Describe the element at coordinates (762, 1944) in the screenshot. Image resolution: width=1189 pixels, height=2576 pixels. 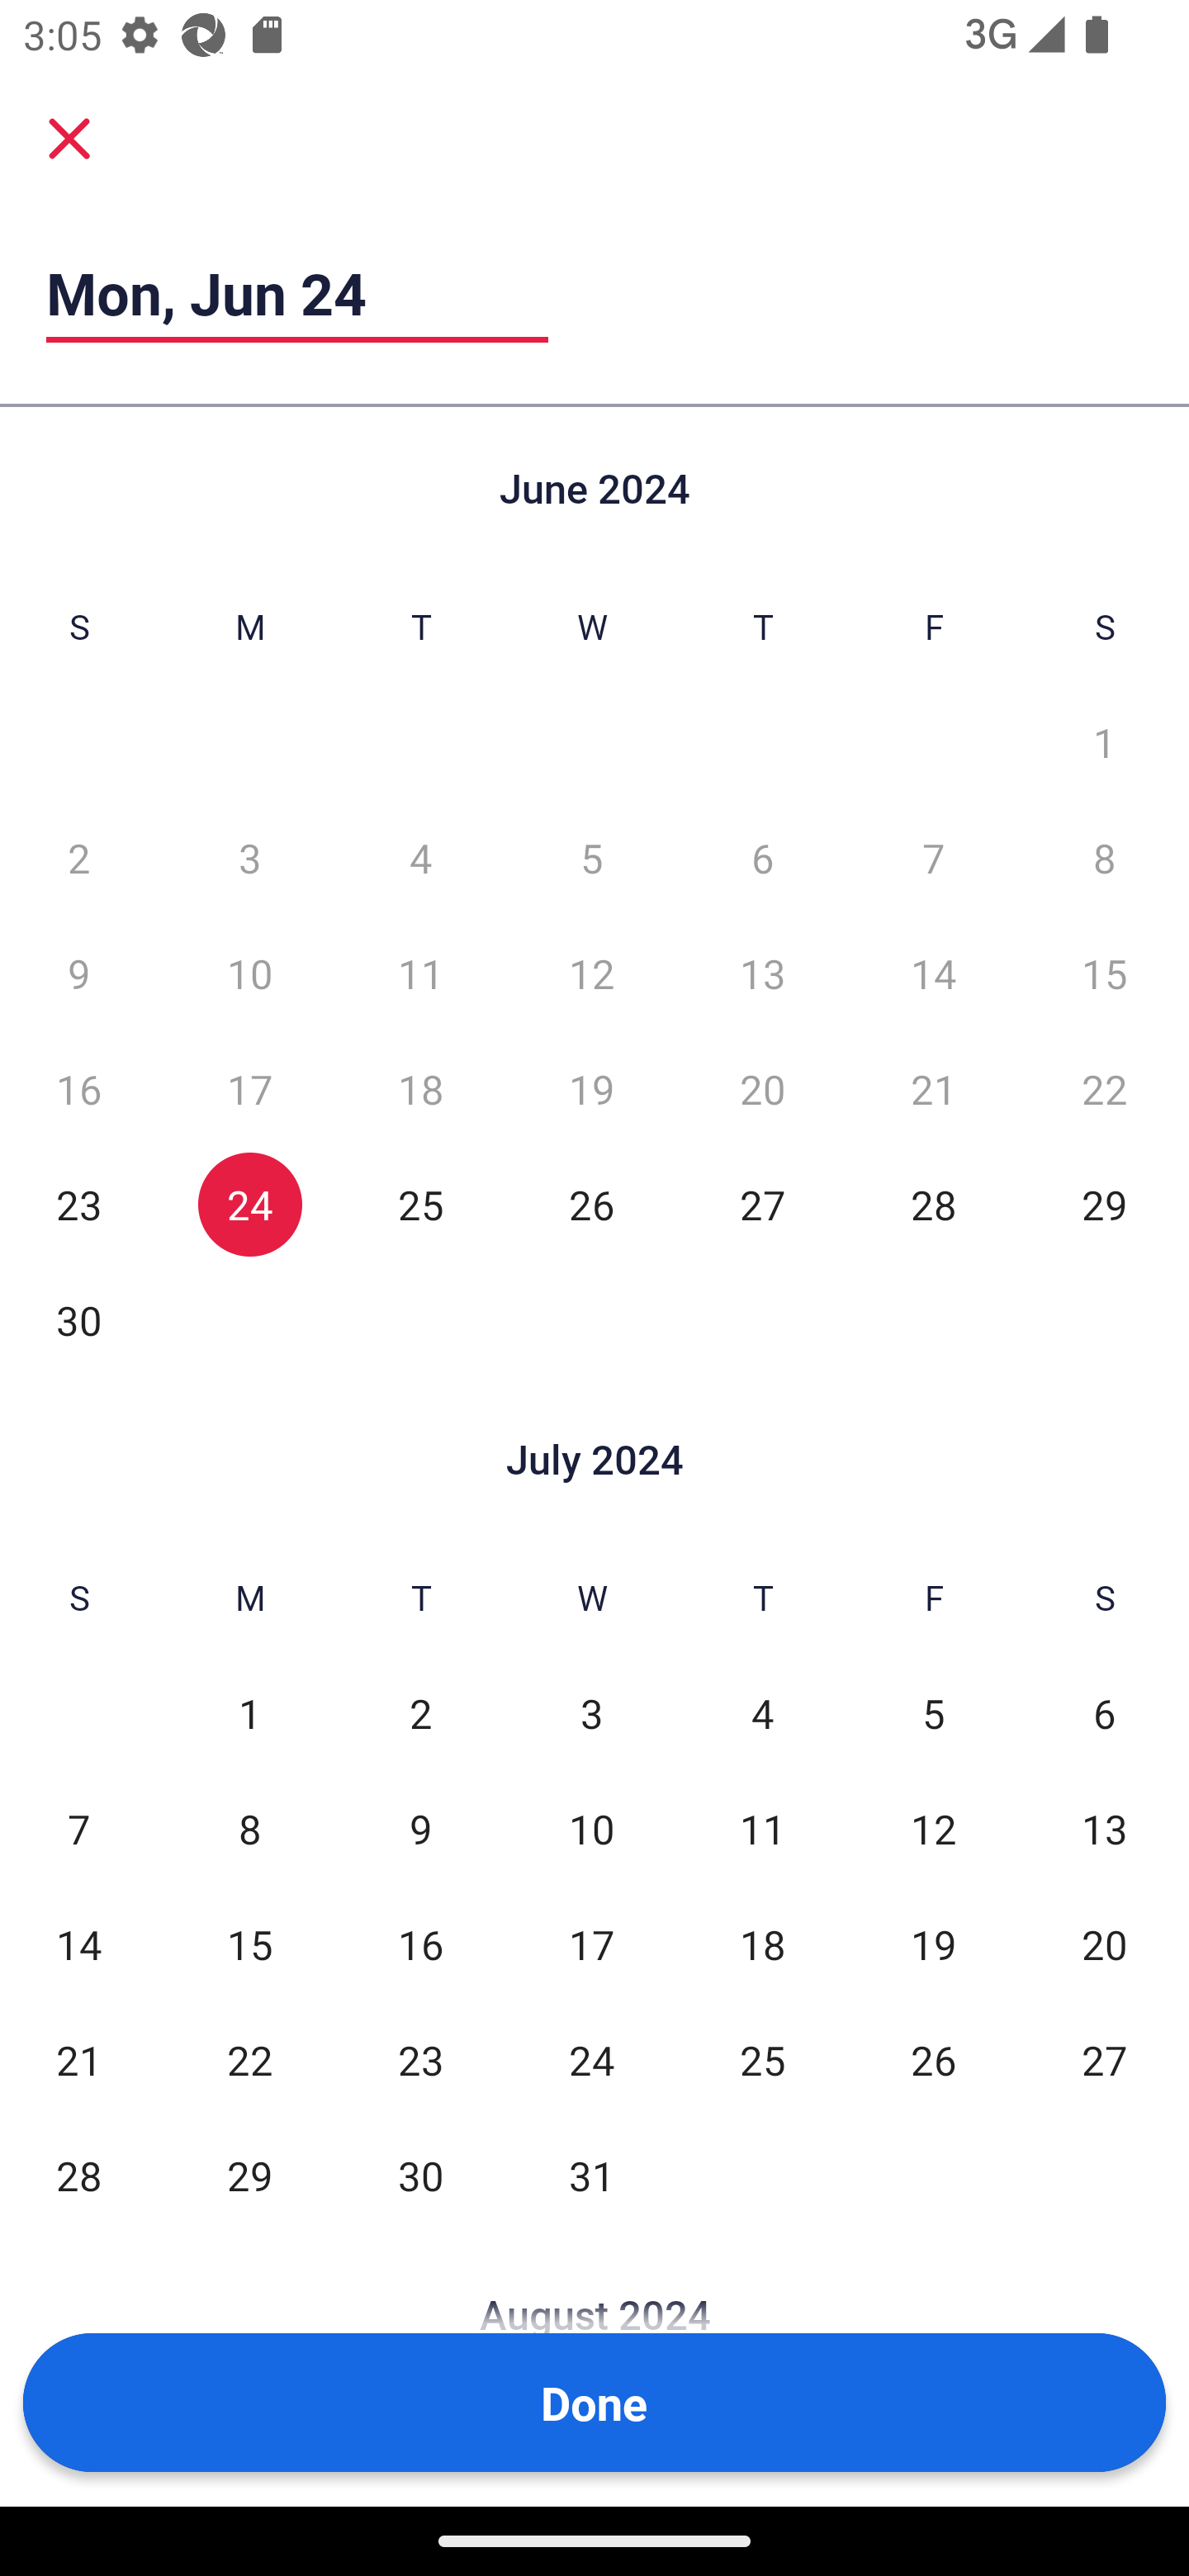
I see `18 Thu, Jul 18, Not Selected` at that location.